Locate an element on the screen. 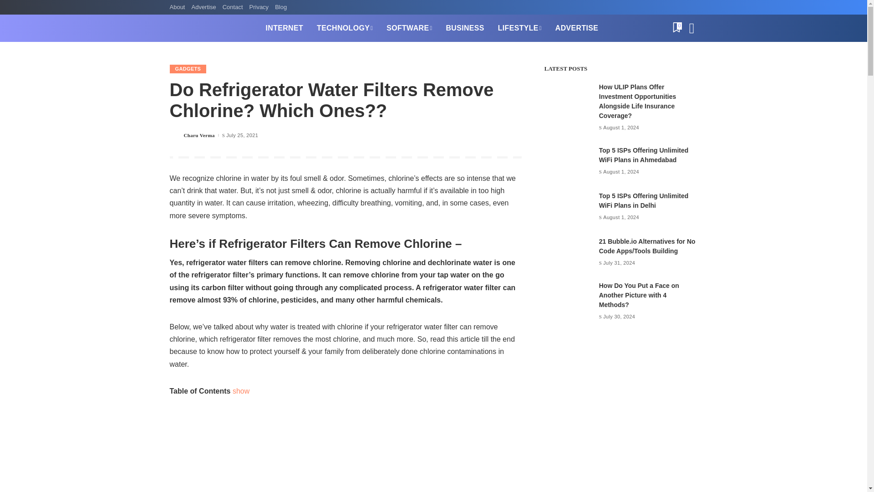 This screenshot has width=874, height=492. SOFTWARE is located at coordinates (409, 28).